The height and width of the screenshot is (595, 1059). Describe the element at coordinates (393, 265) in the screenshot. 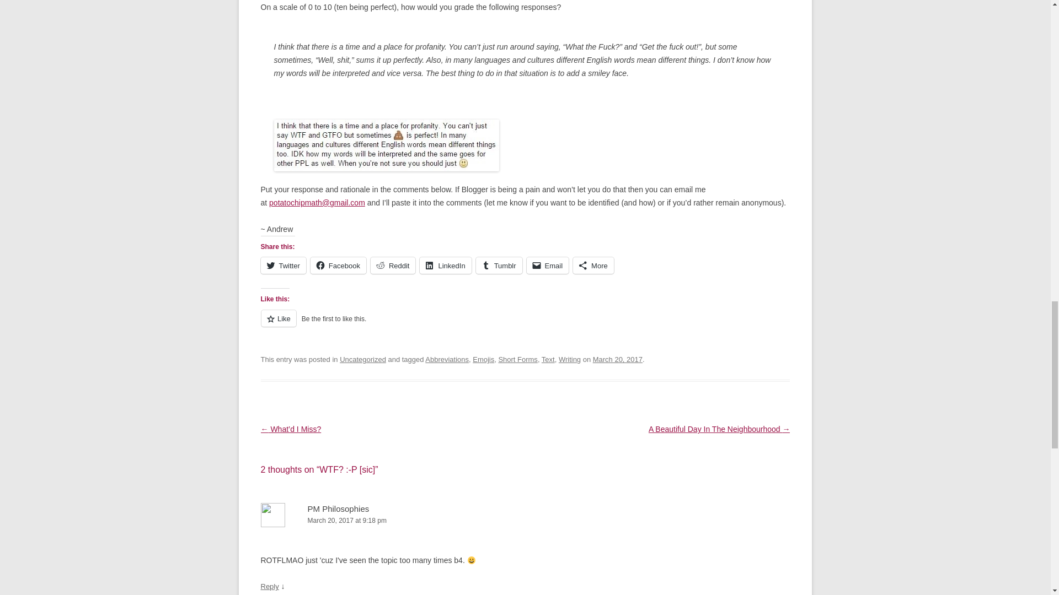

I see `Reddit` at that location.